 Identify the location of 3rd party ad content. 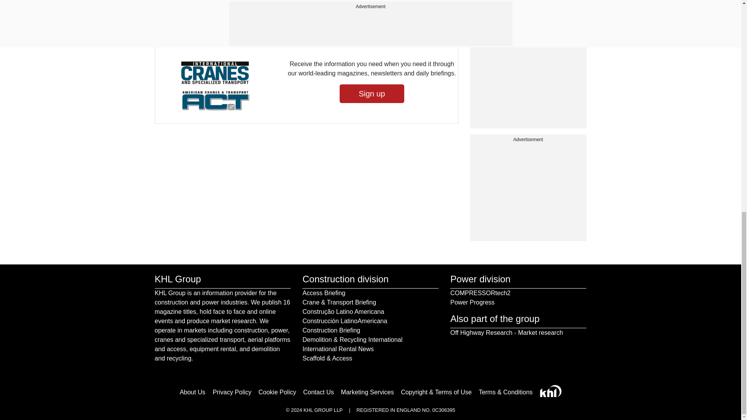
(528, 79).